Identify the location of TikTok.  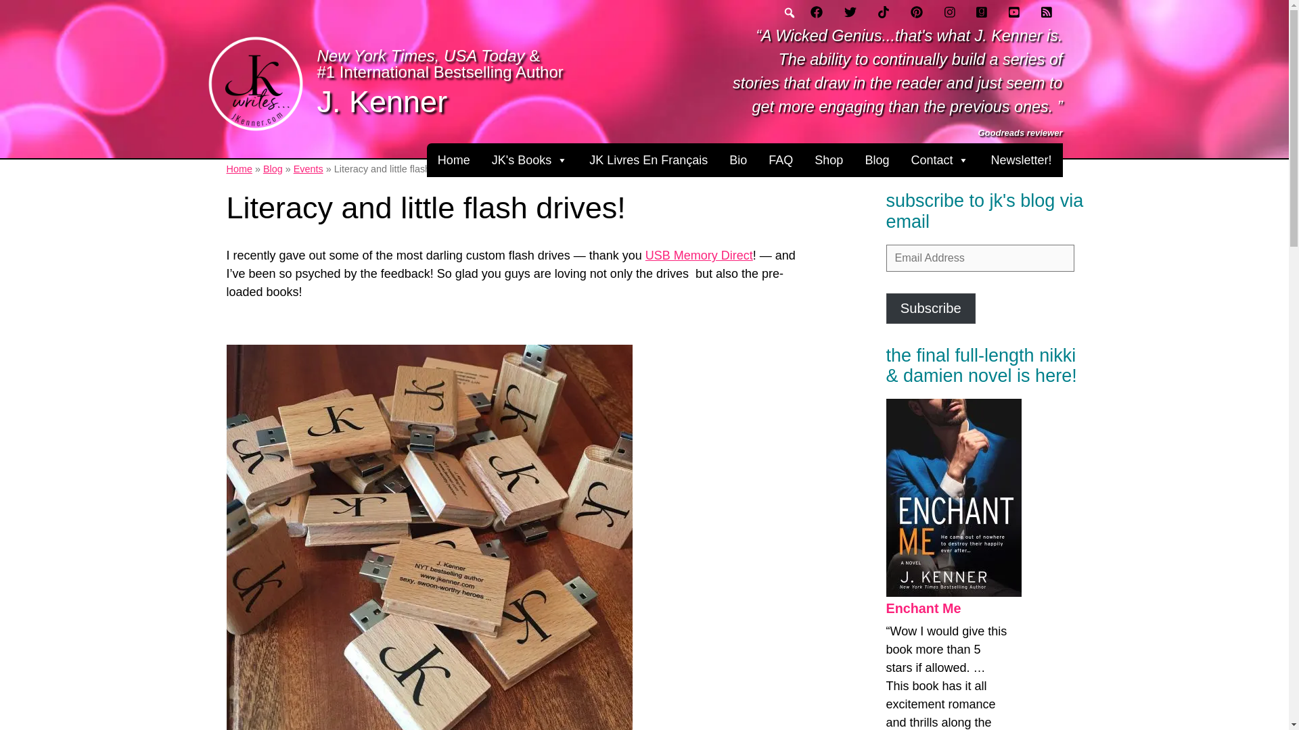
(884, 12).